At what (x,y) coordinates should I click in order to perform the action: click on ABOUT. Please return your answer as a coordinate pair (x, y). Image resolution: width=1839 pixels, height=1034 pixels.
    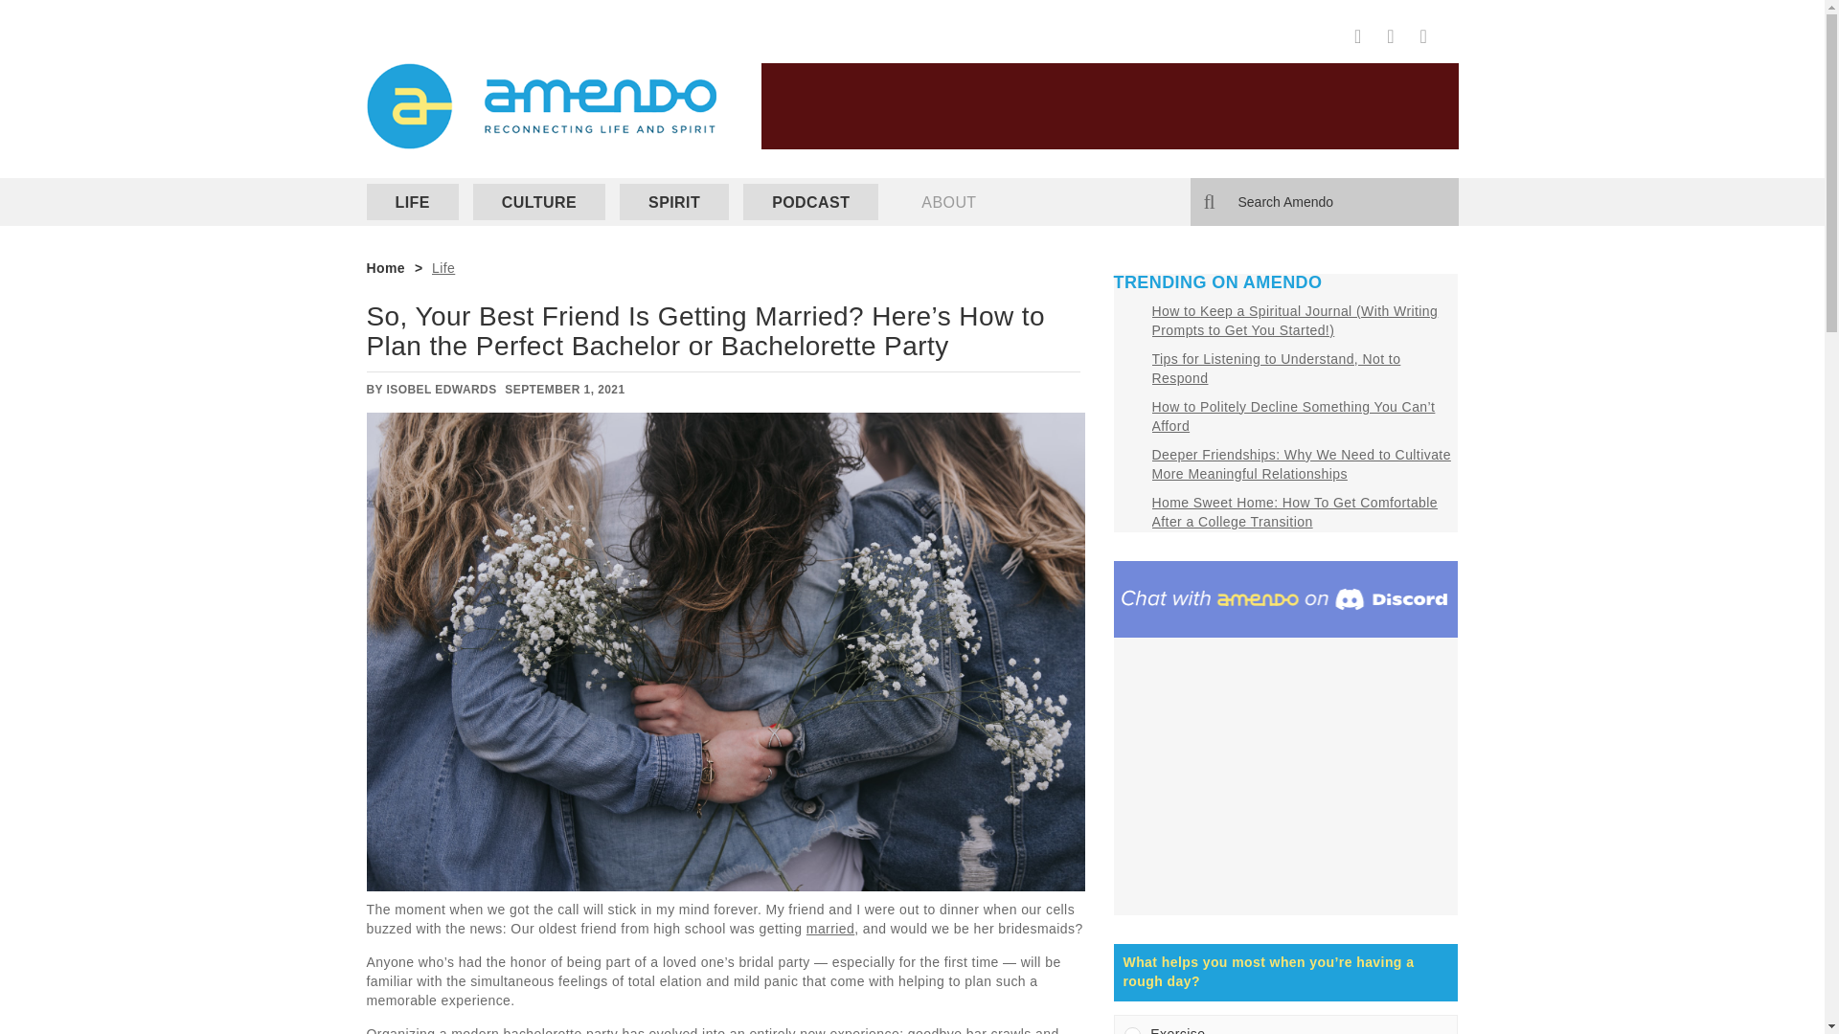
    Looking at the image, I should click on (948, 202).